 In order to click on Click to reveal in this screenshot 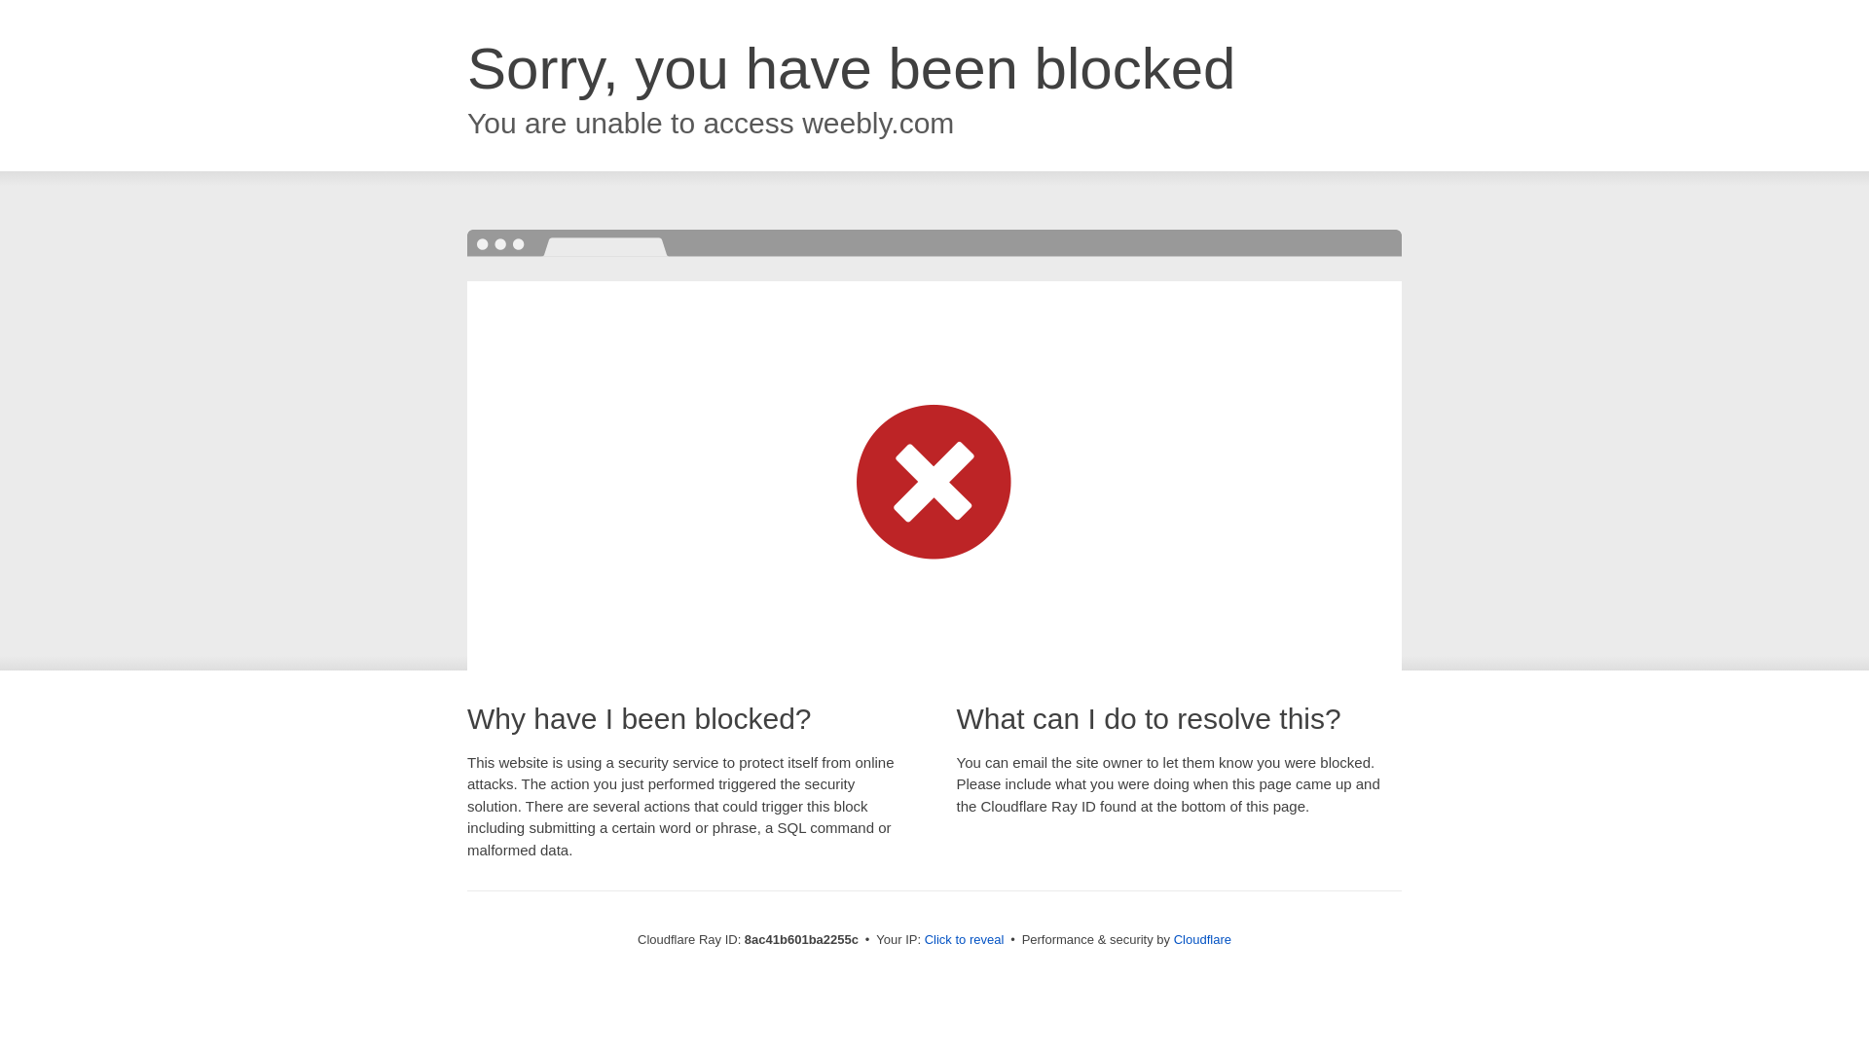, I will do `click(965, 940)`.